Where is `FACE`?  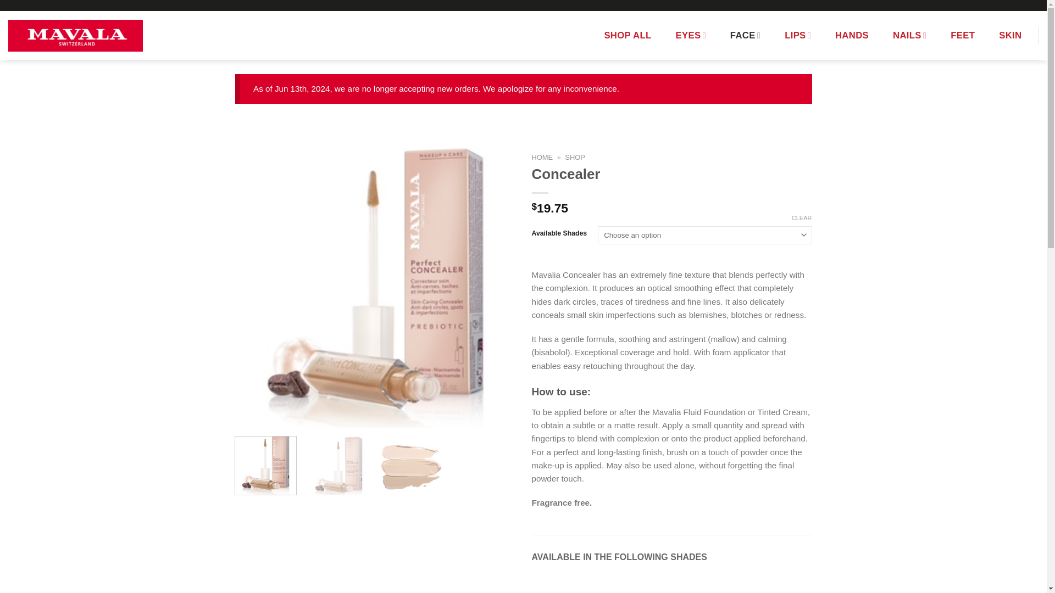
FACE is located at coordinates (745, 35).